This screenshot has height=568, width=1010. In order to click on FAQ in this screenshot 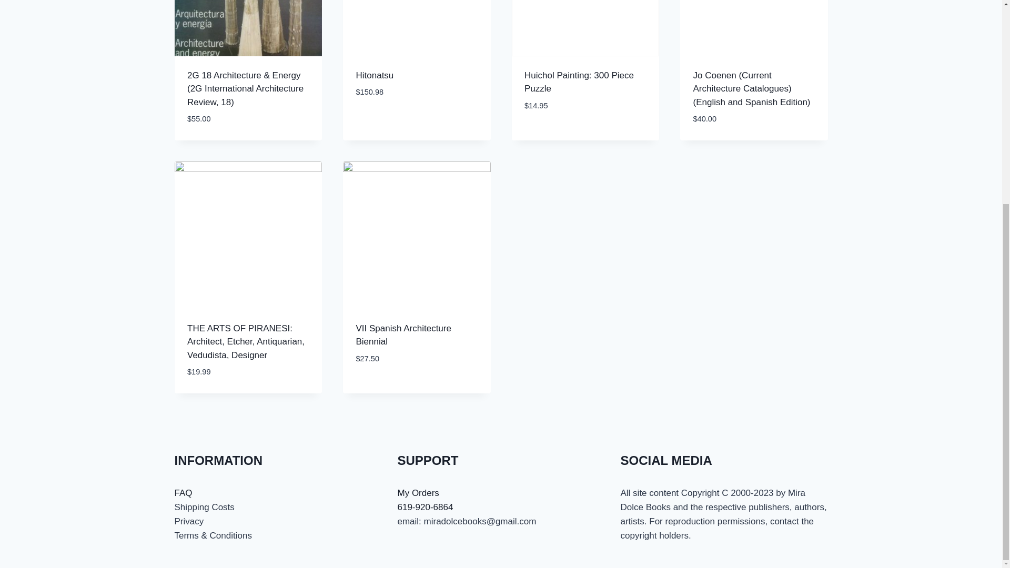, I will do `click(184, 493)`.